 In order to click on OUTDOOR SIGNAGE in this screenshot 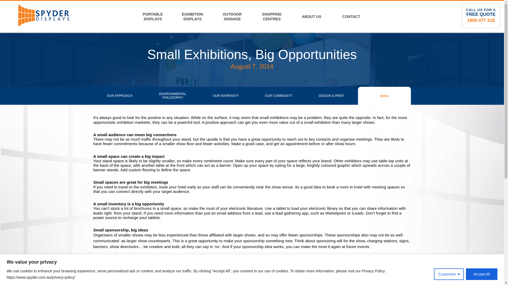, I will do `click(232, 17)`.